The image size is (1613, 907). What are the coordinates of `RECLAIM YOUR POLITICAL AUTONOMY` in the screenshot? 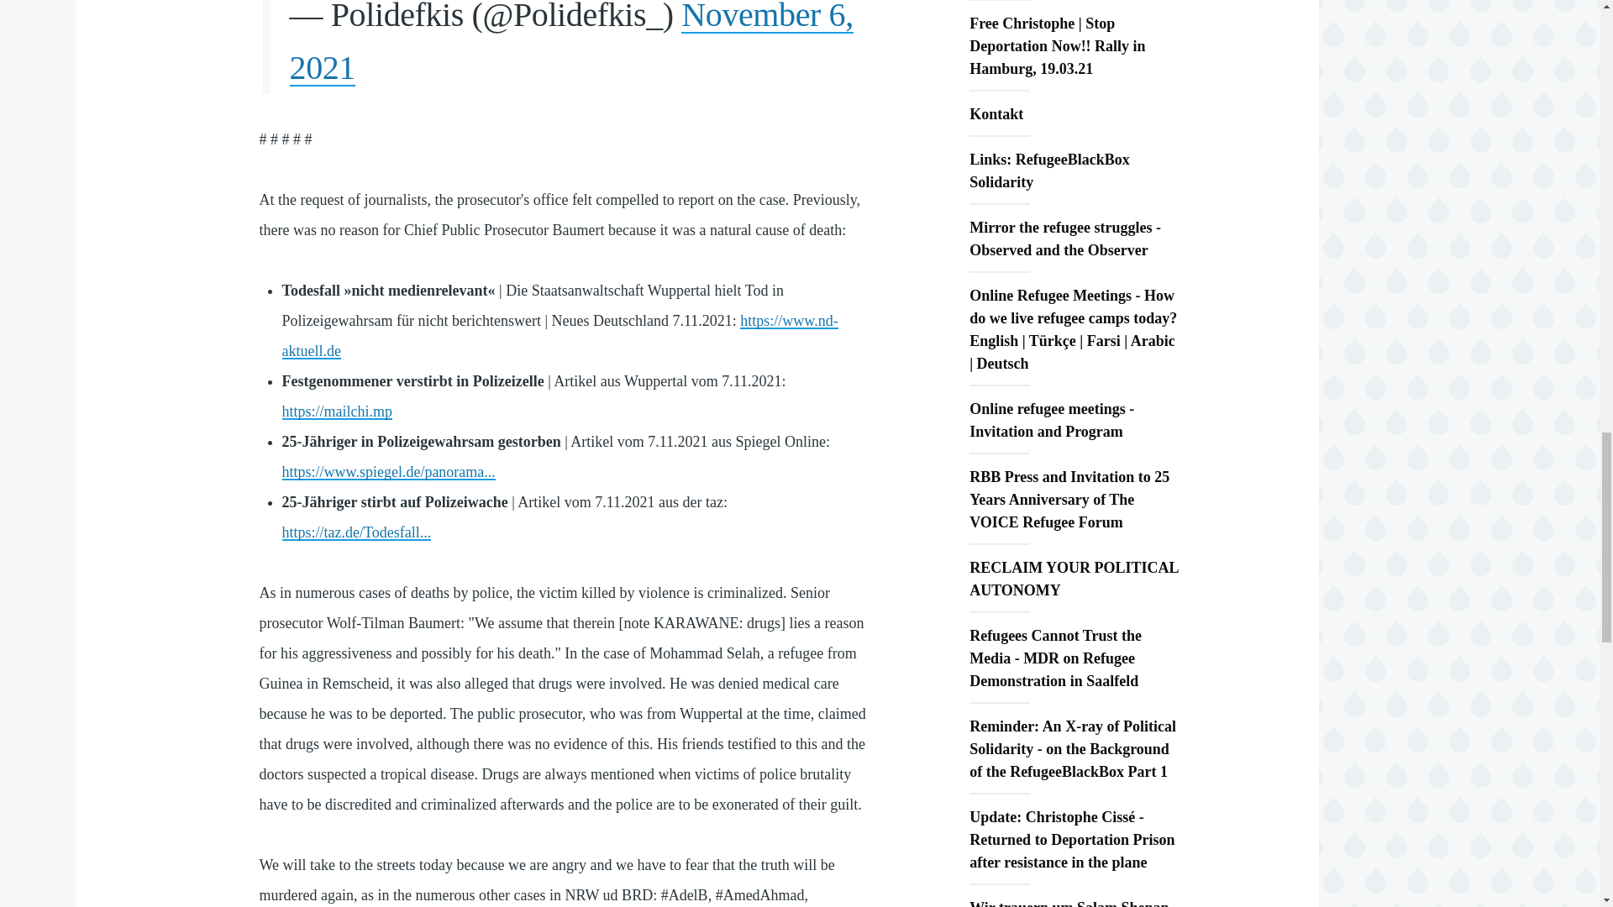 It's located at (1074, 579).